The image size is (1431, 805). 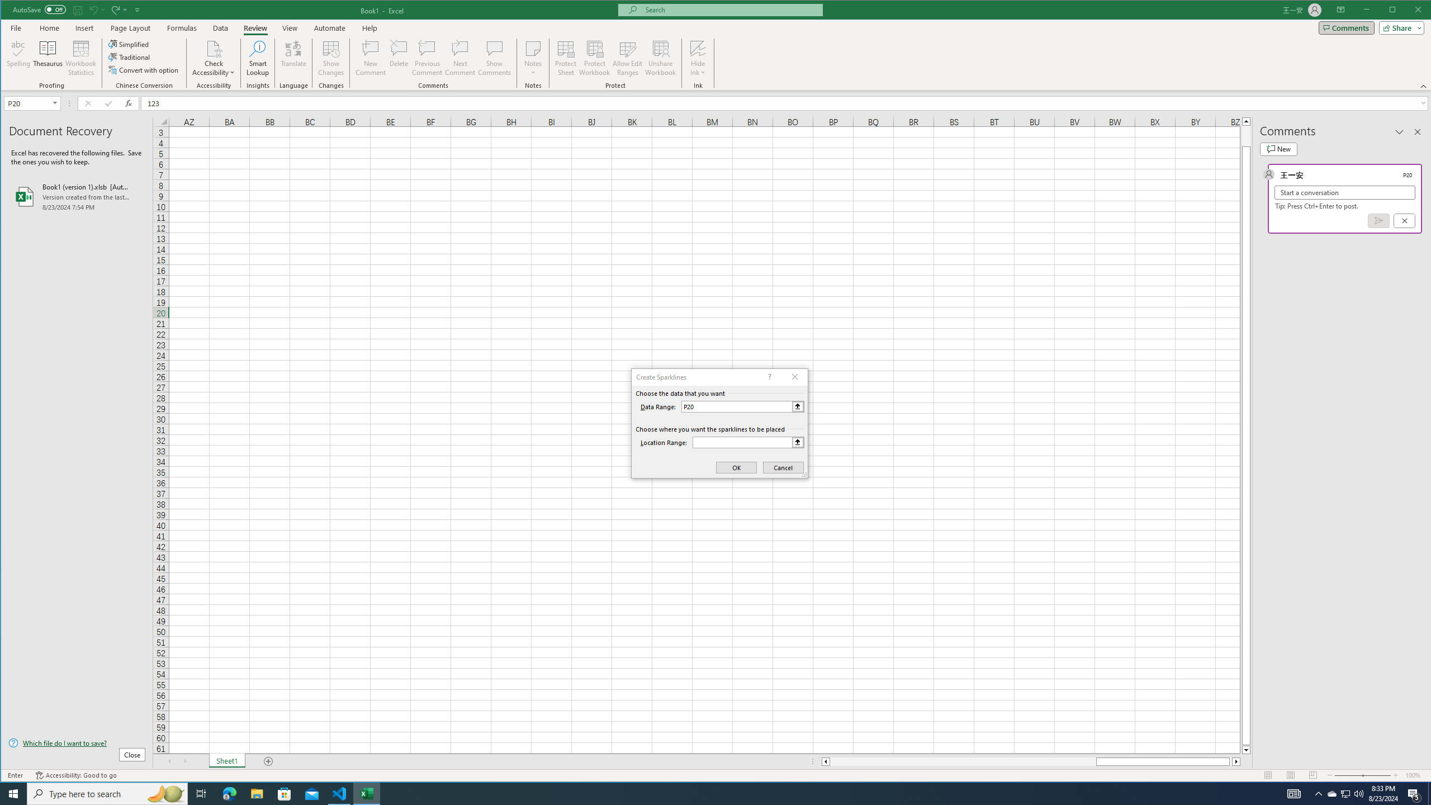 What do you see at coordinates (786, 103) in the screenshot?
I see `Formula Bar` at bounding box center [786, 103].